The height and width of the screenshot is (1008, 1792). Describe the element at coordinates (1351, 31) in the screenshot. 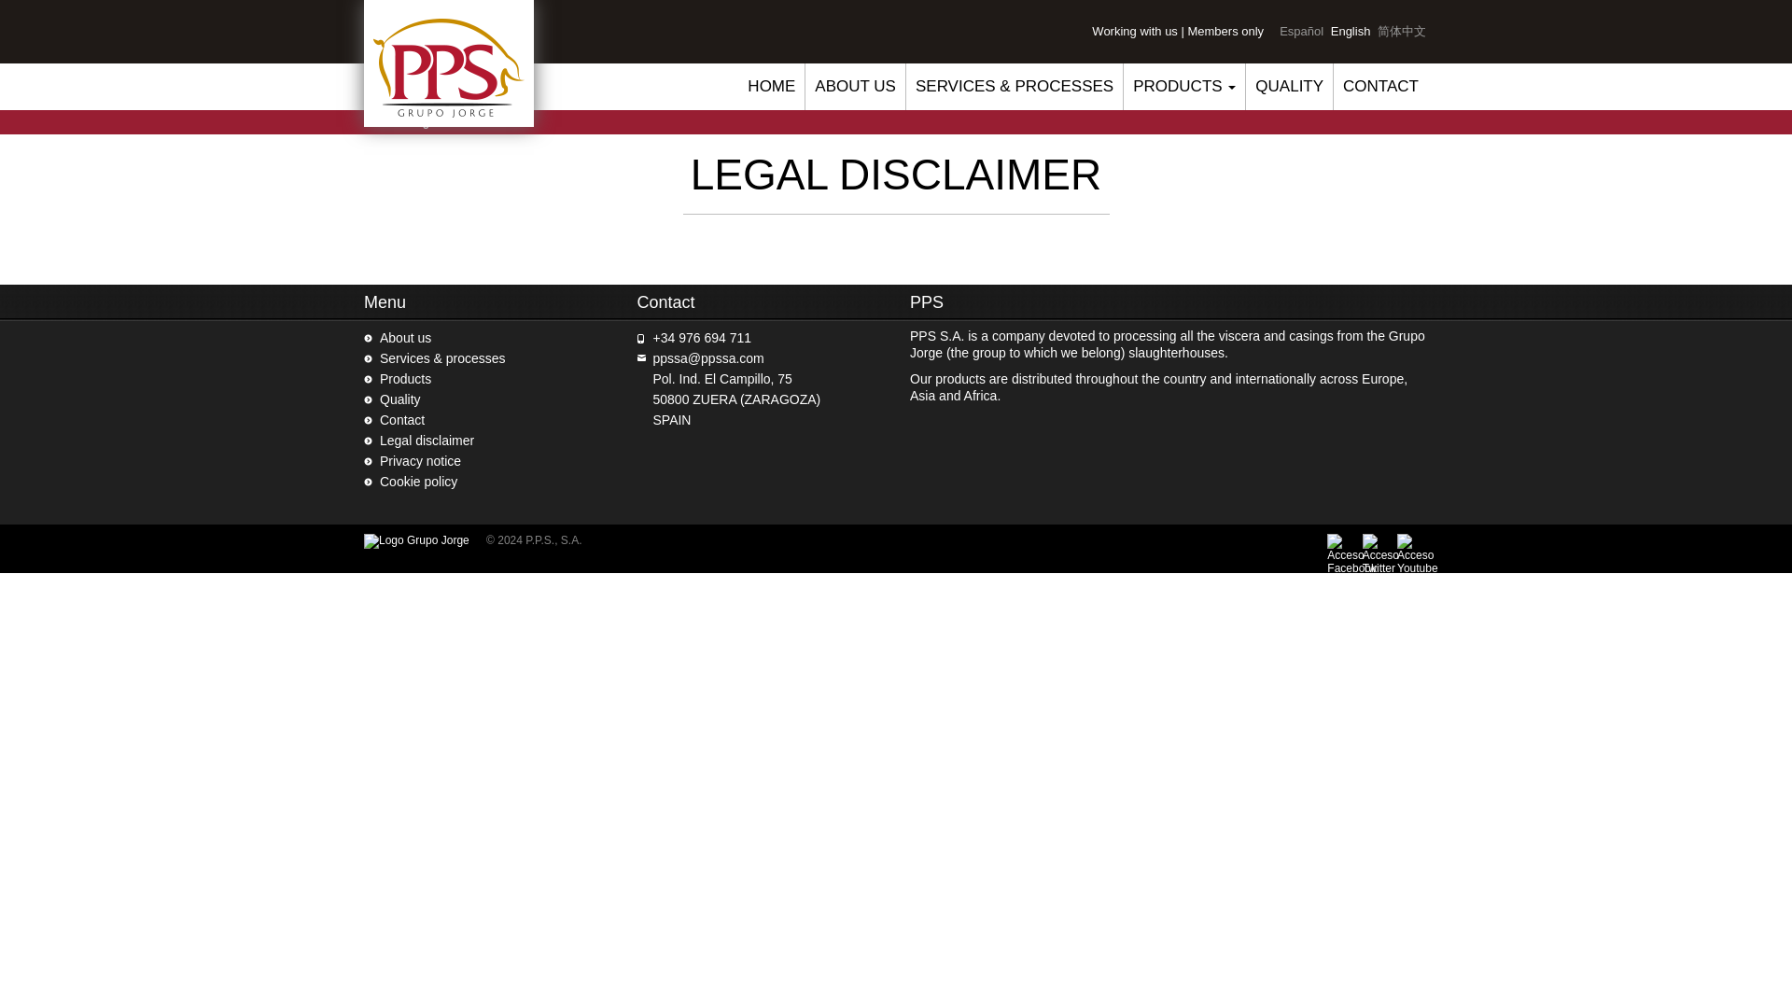

I see `Legal disclaimer` at that location.